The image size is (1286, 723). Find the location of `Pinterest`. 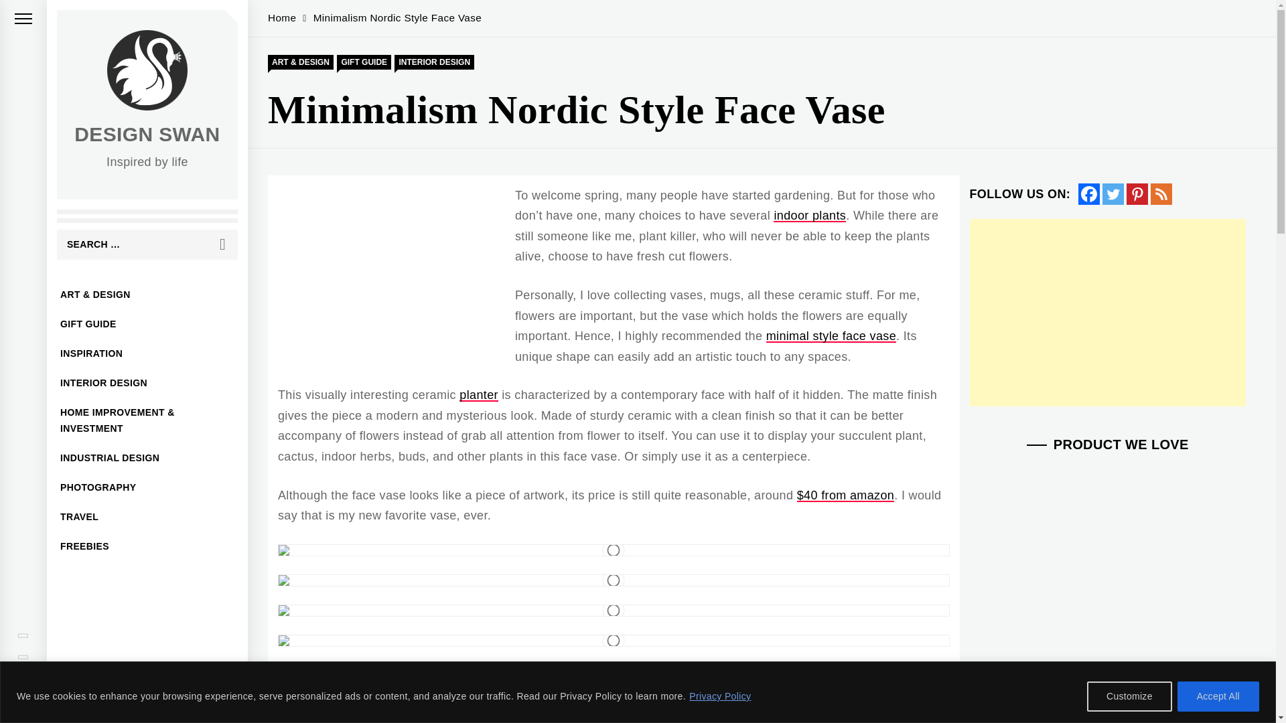

Pinterest is located at coordinates (1137, 194).